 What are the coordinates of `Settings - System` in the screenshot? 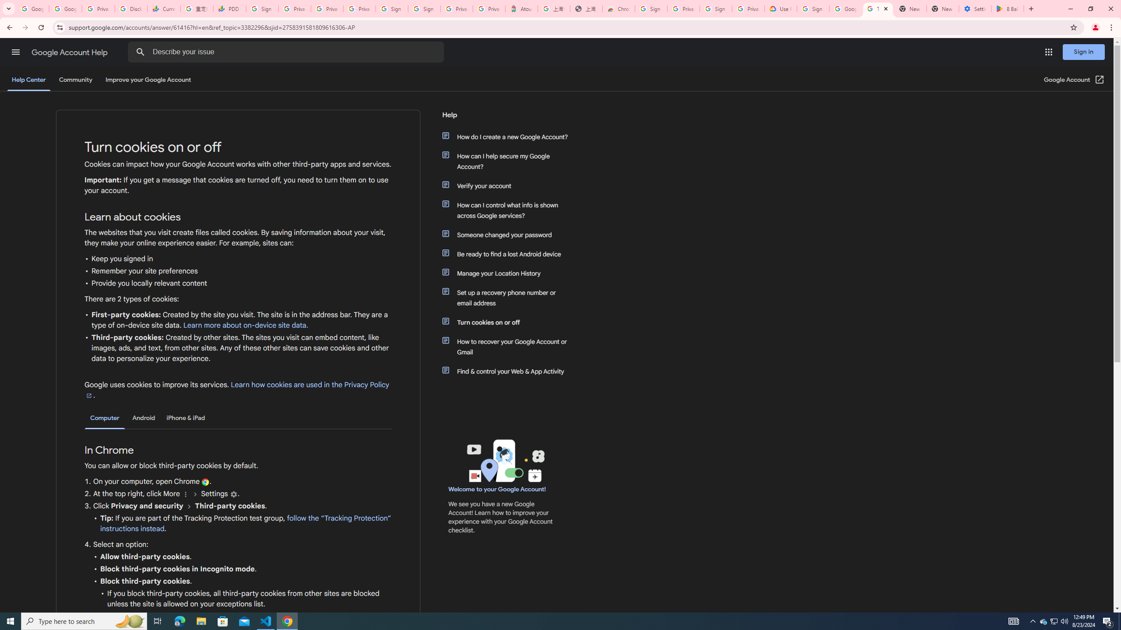 It's located at (975, 9).